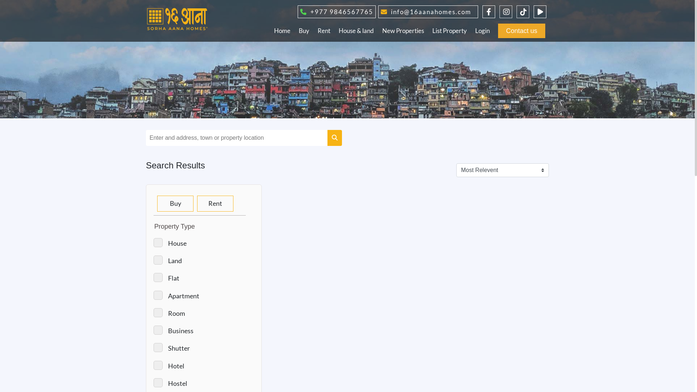  I want to click on Buy, so click(304, 30).